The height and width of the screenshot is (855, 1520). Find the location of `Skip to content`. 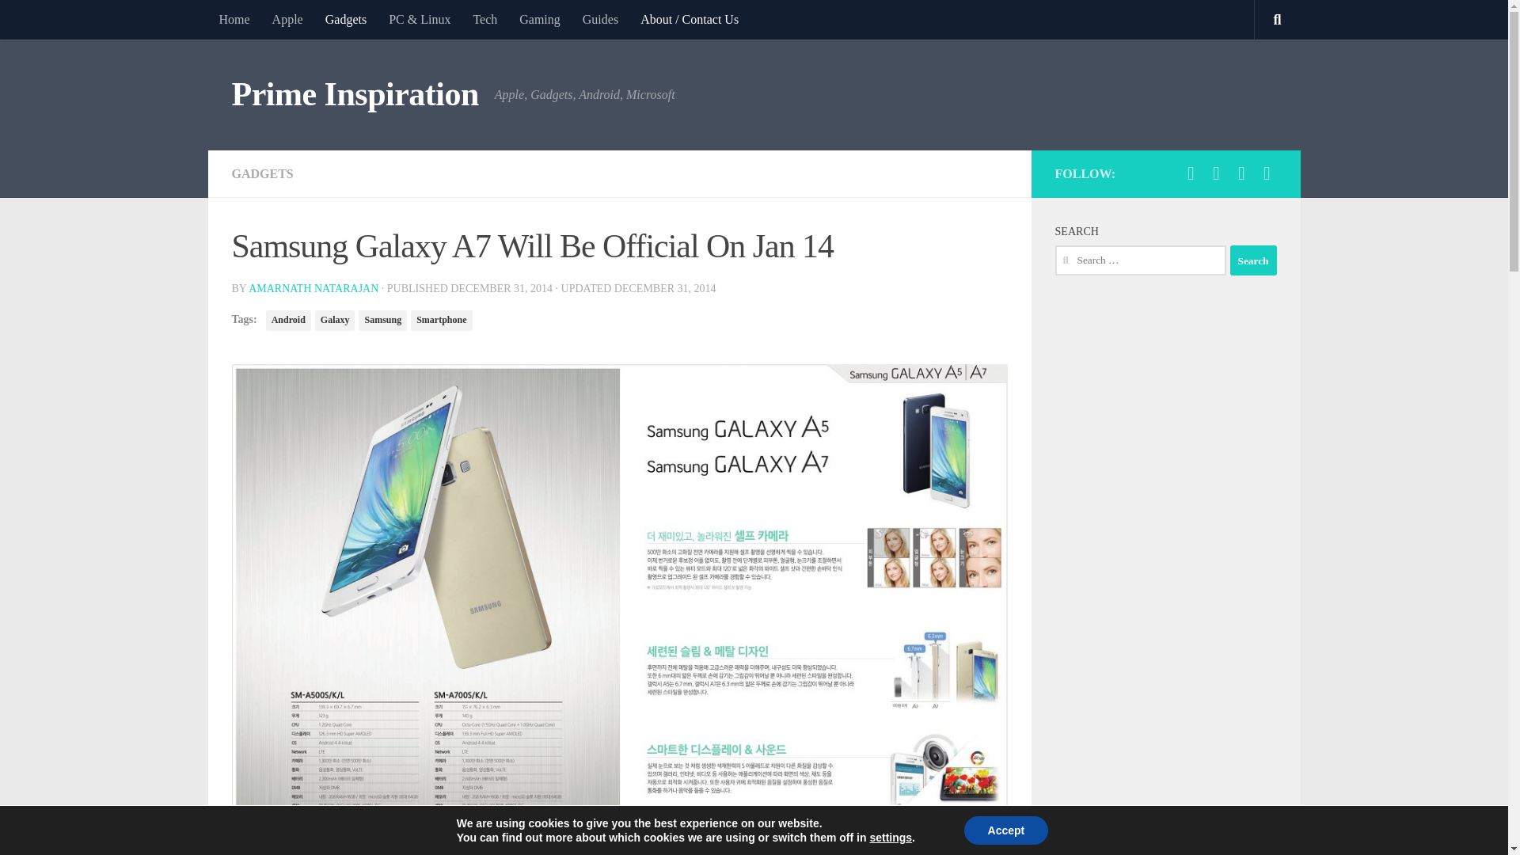

Skip to content is located at coordinates (62, 21).